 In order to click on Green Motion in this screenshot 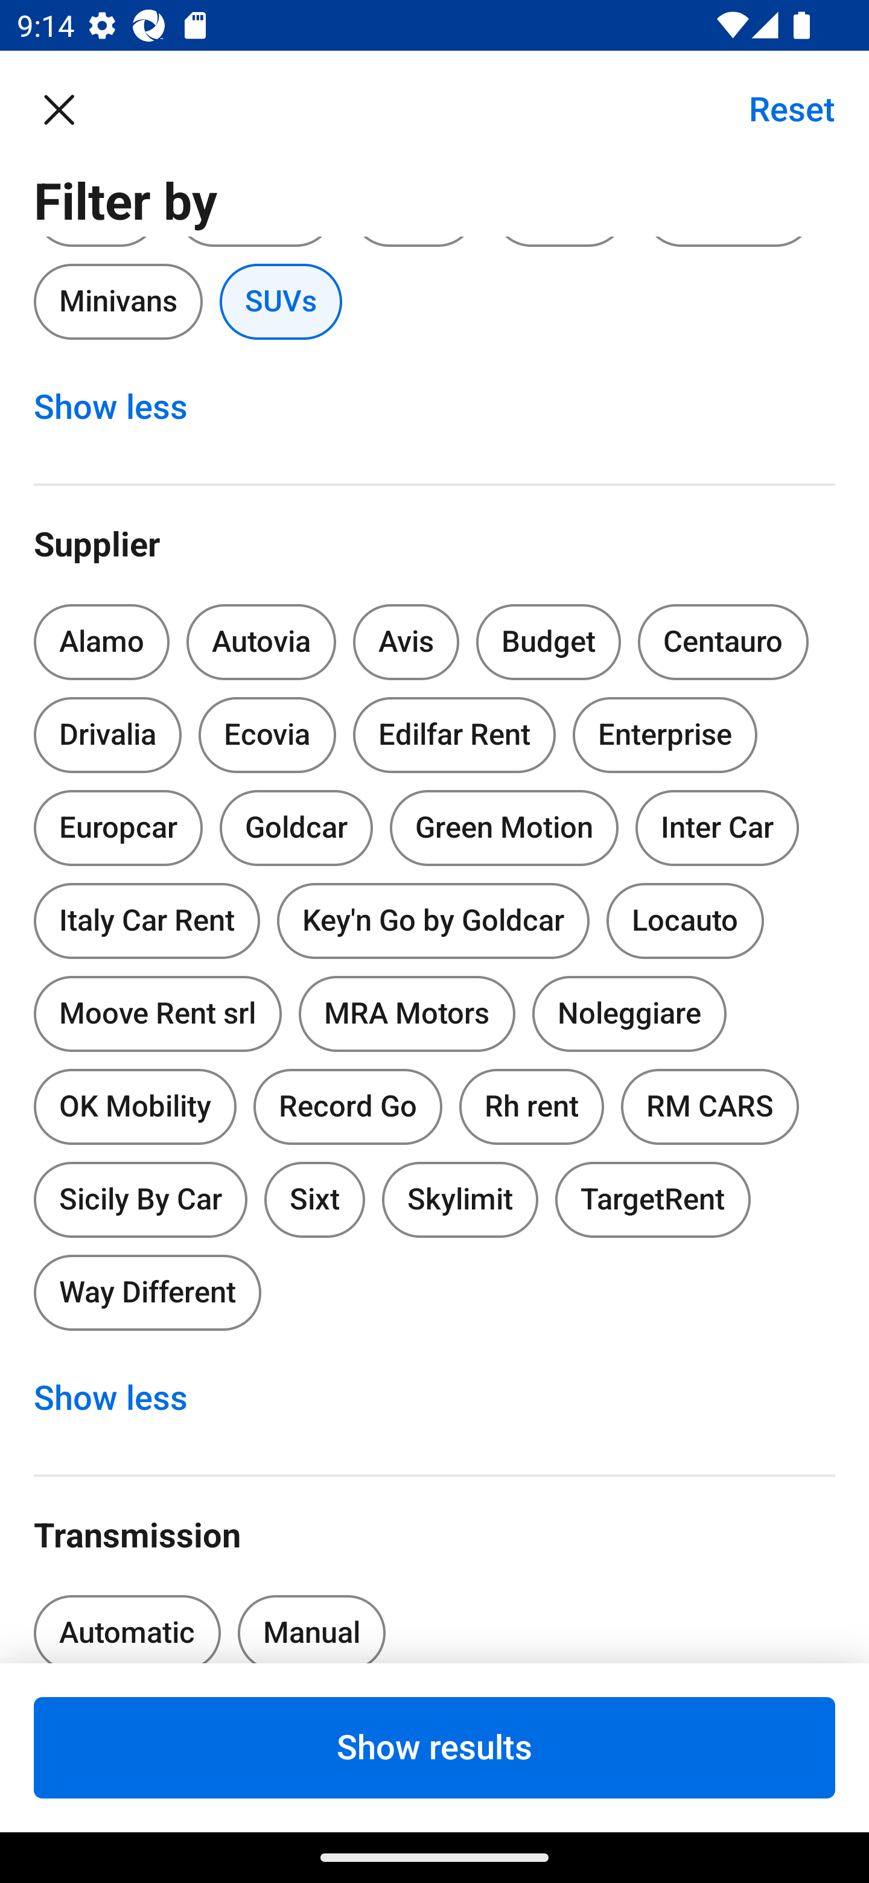, I will do `click(505, 828)`.